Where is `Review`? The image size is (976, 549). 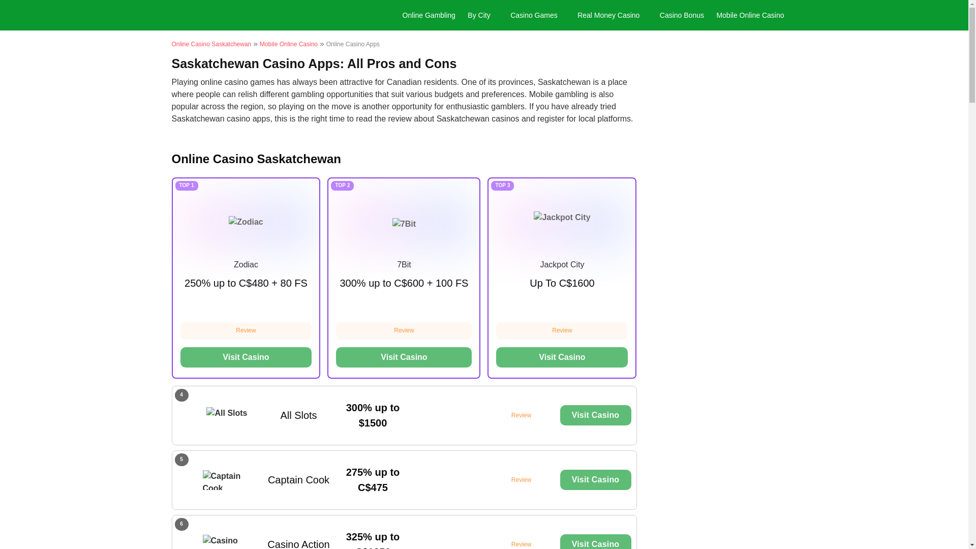 Review is located at coordinates (404, 330).